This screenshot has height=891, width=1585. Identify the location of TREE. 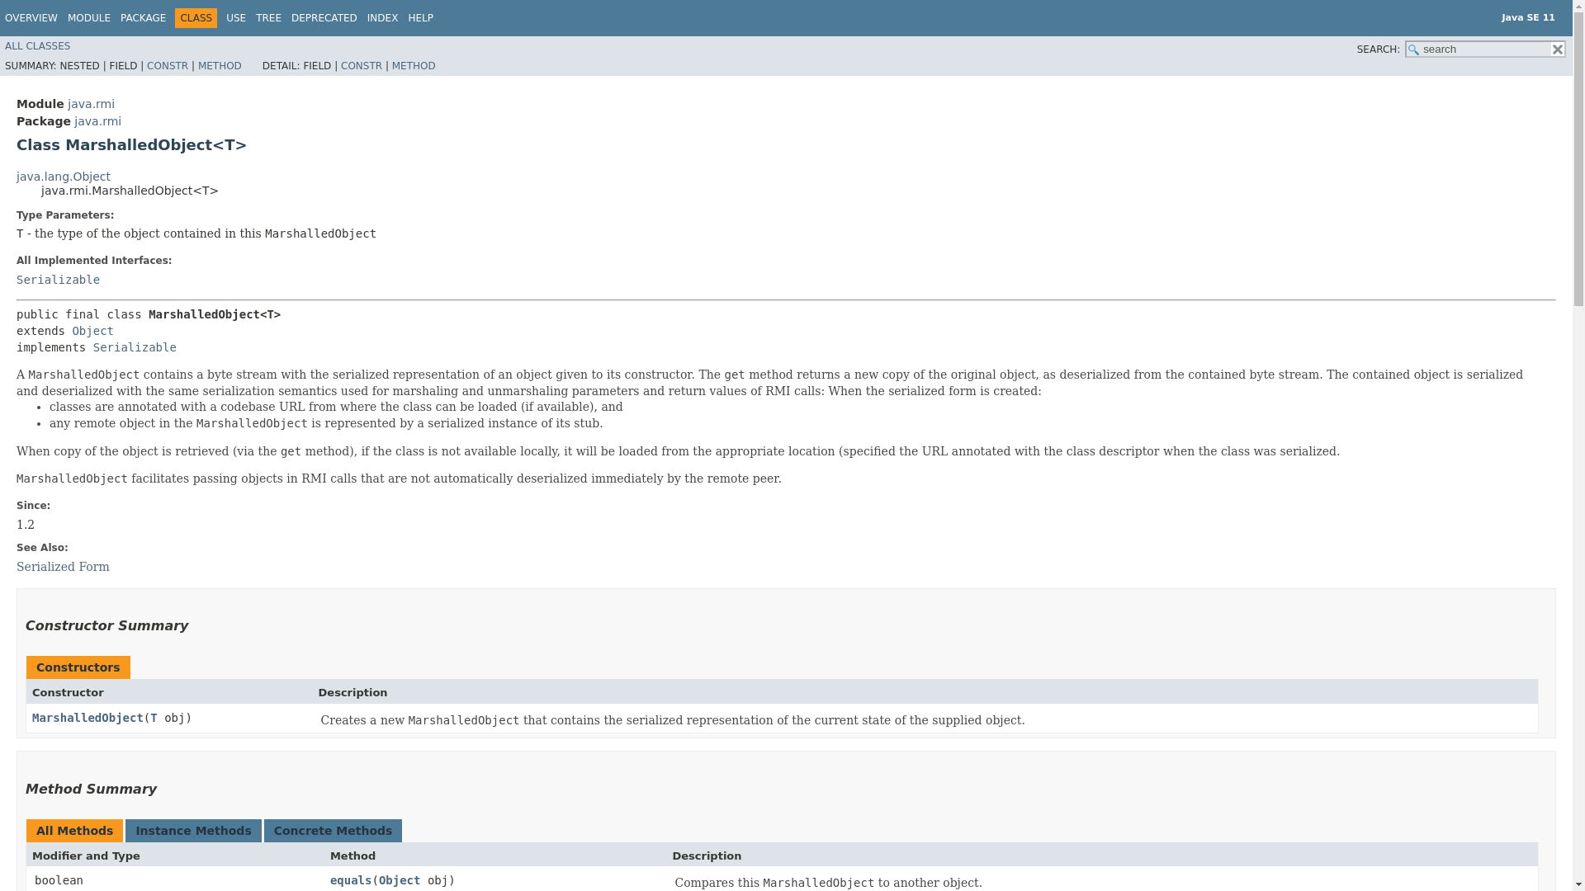
(268, 18).